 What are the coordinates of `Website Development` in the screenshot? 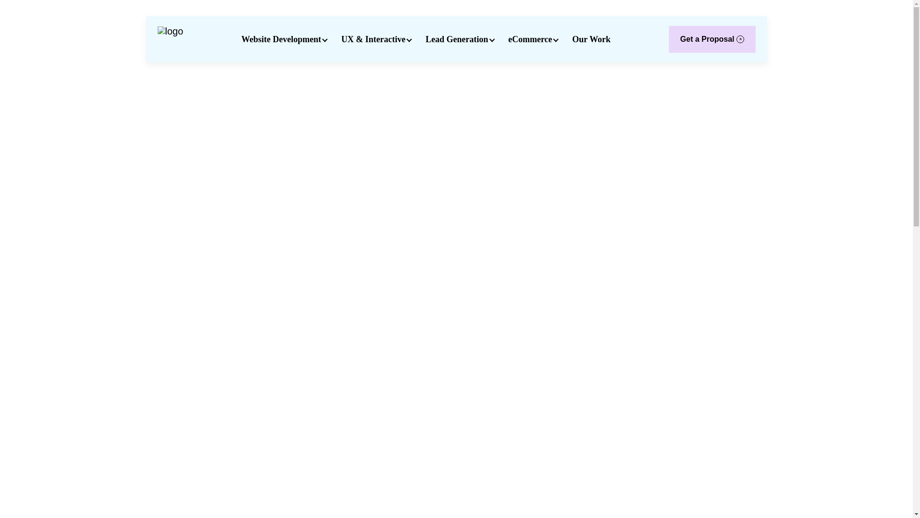 It's located at (281, 39).